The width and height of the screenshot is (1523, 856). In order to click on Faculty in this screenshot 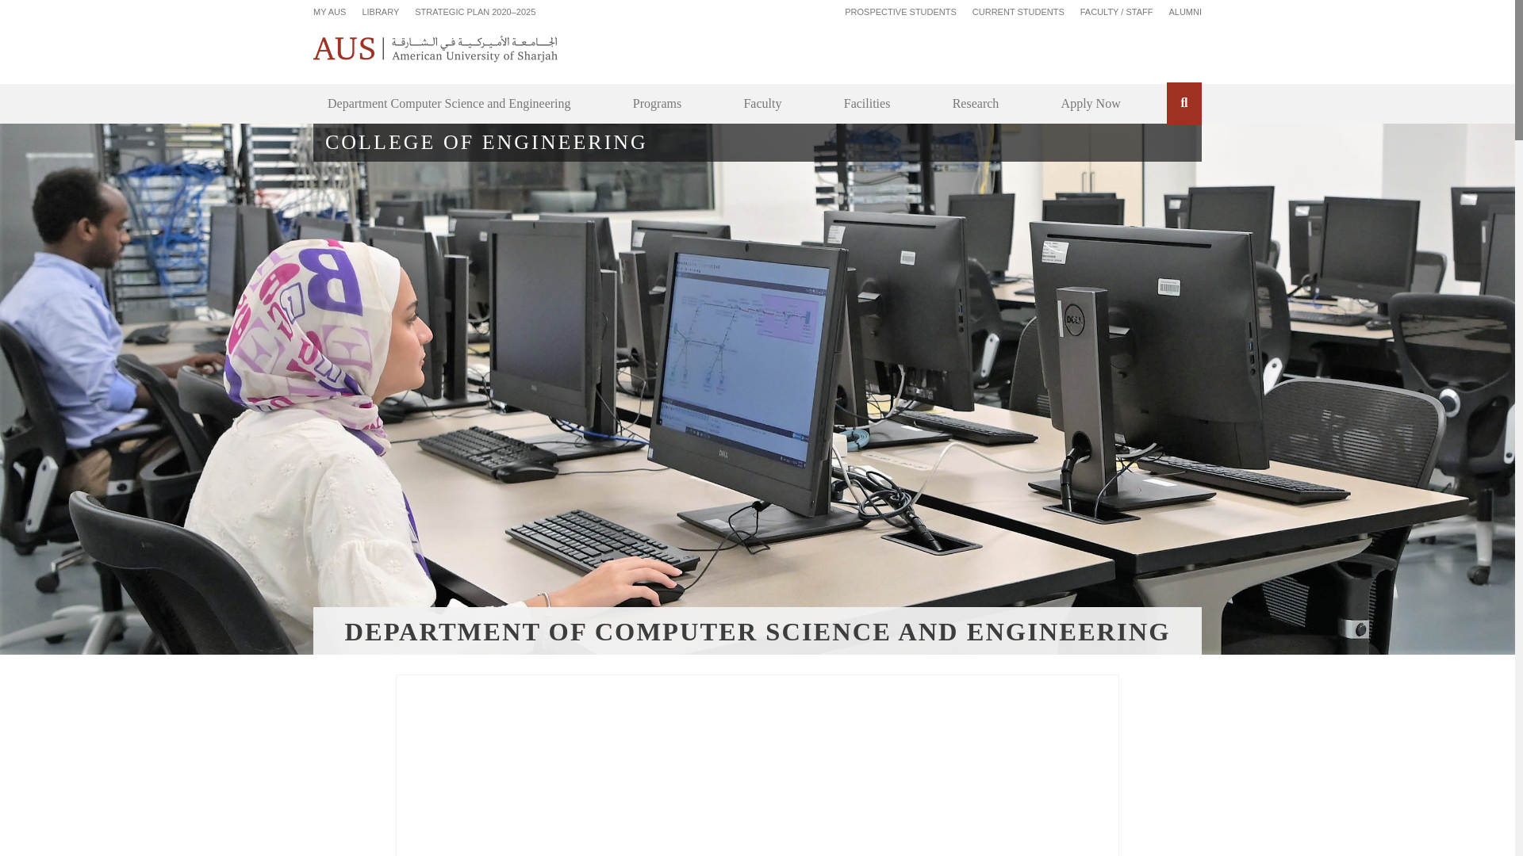, I will do `click(761, 103)`.